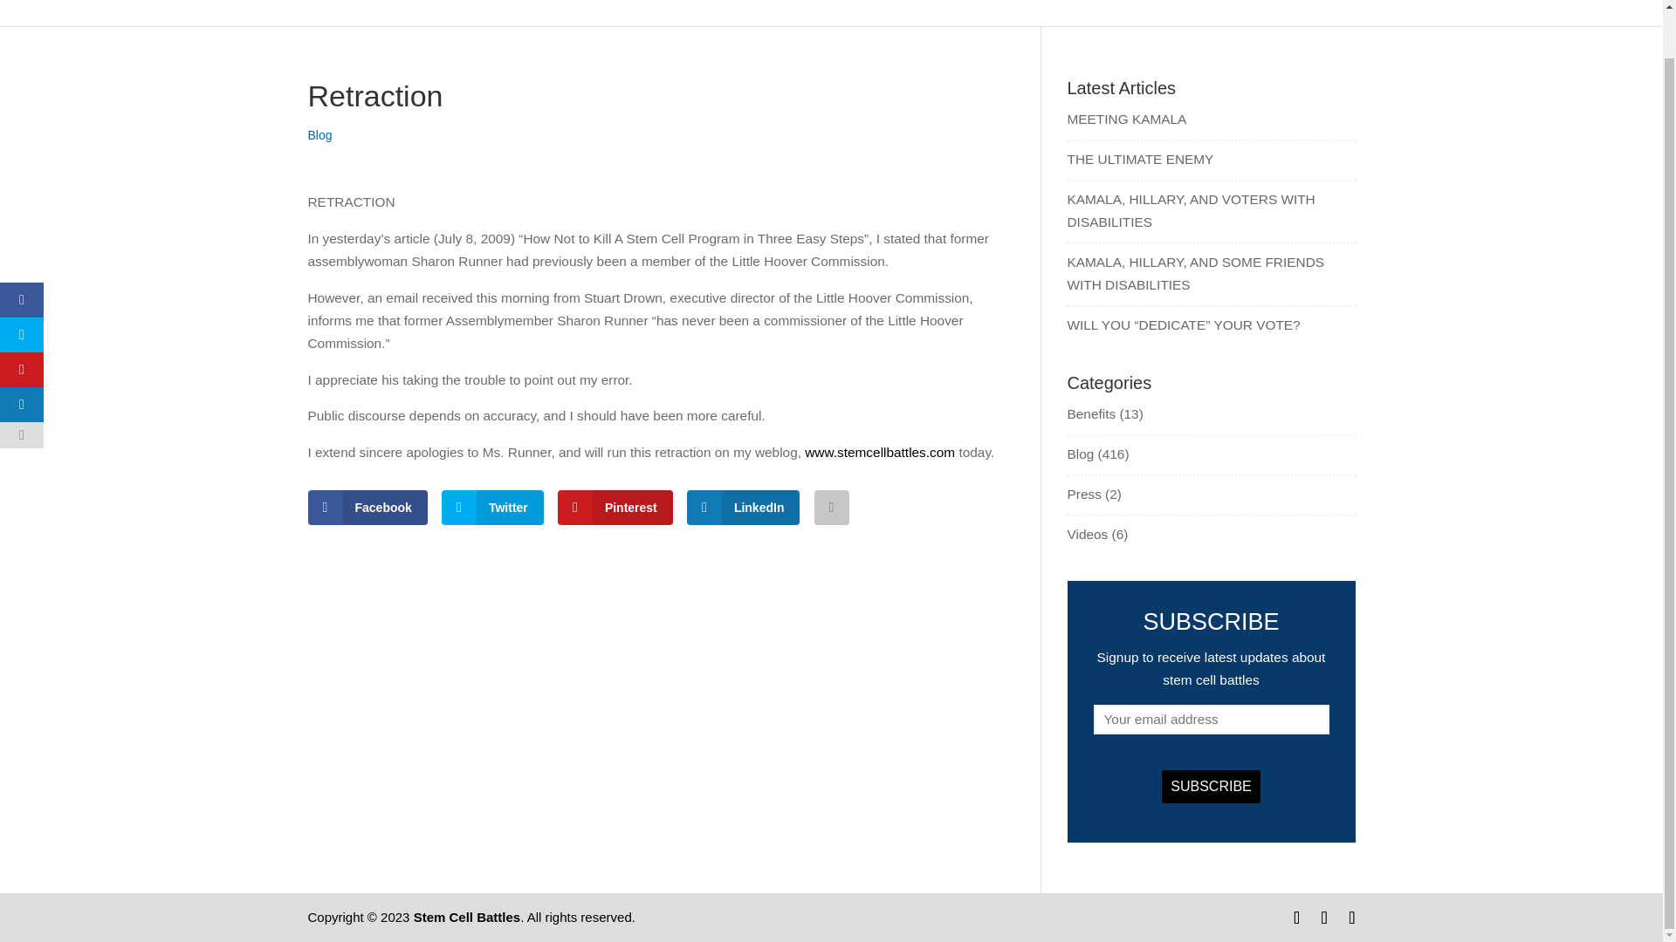 Image resolution: width=1676 pixels, height=942 pixels. What do you see at coordinates (756, 13) in the screenshot?
I see `Home` at bounding box center [756, 13].